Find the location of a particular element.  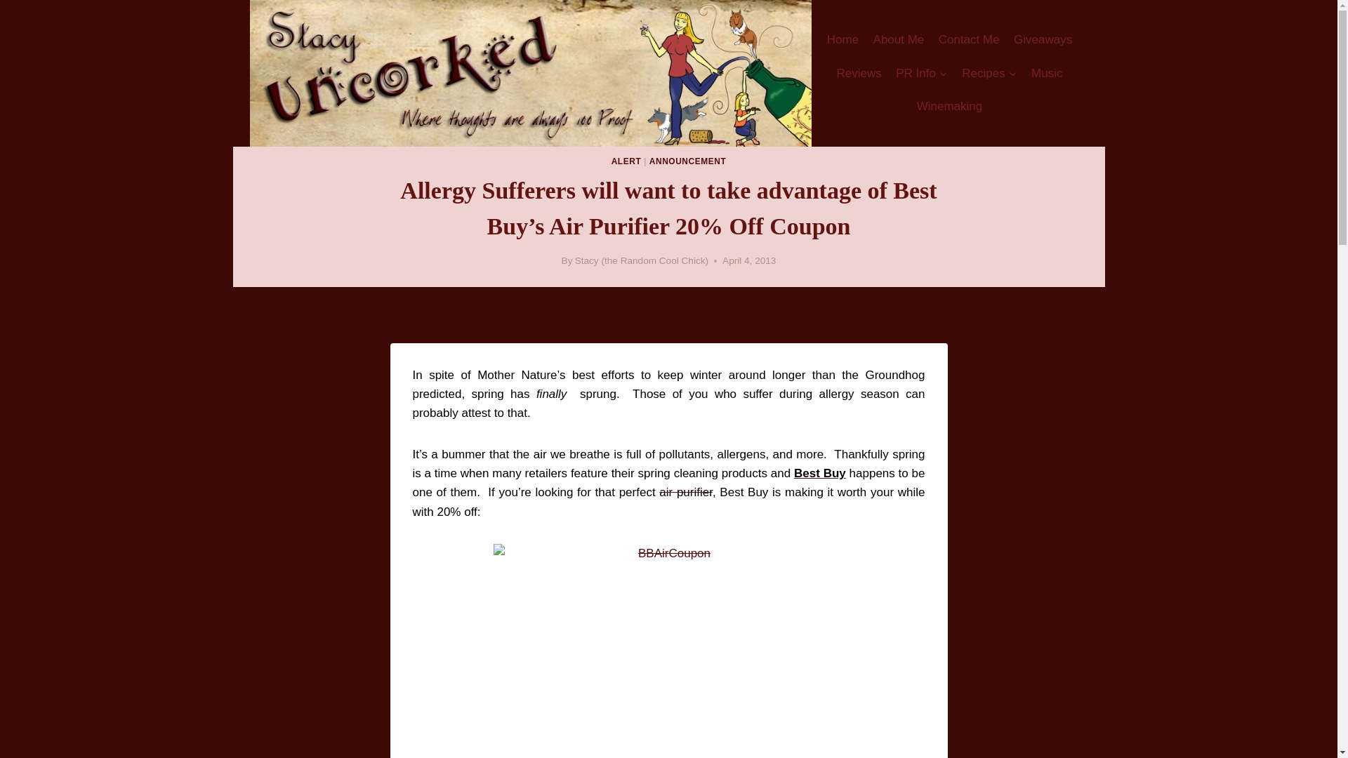

Winemaking is located at coordinates (949, 107).